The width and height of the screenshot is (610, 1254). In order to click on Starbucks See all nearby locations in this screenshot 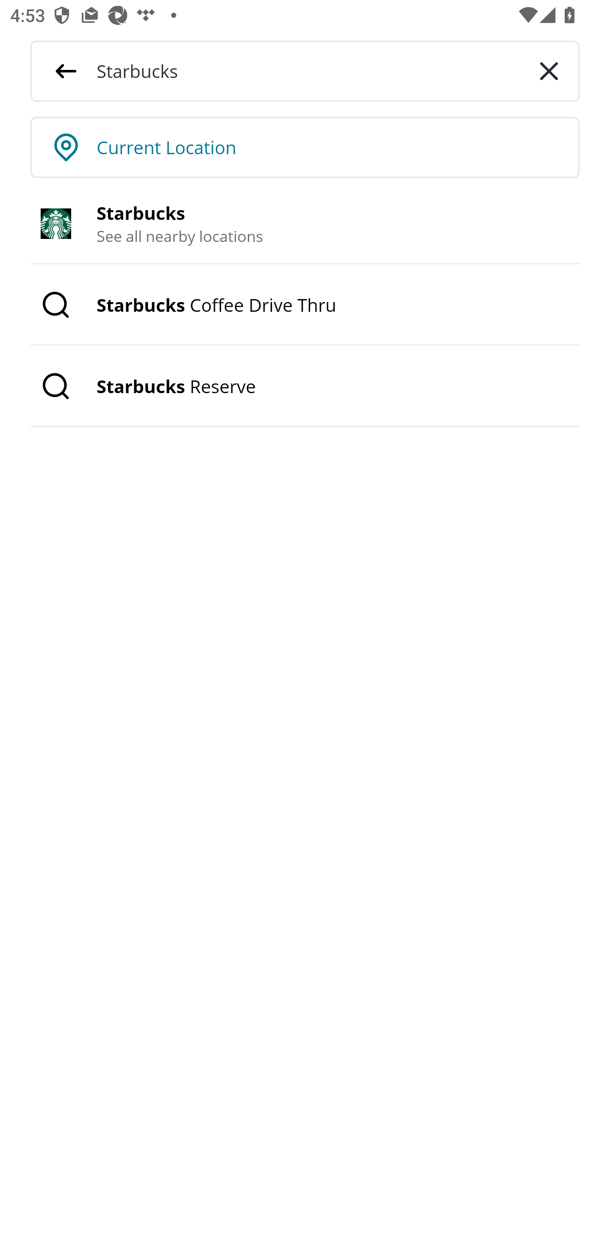, I will do `click(305, 224)`.